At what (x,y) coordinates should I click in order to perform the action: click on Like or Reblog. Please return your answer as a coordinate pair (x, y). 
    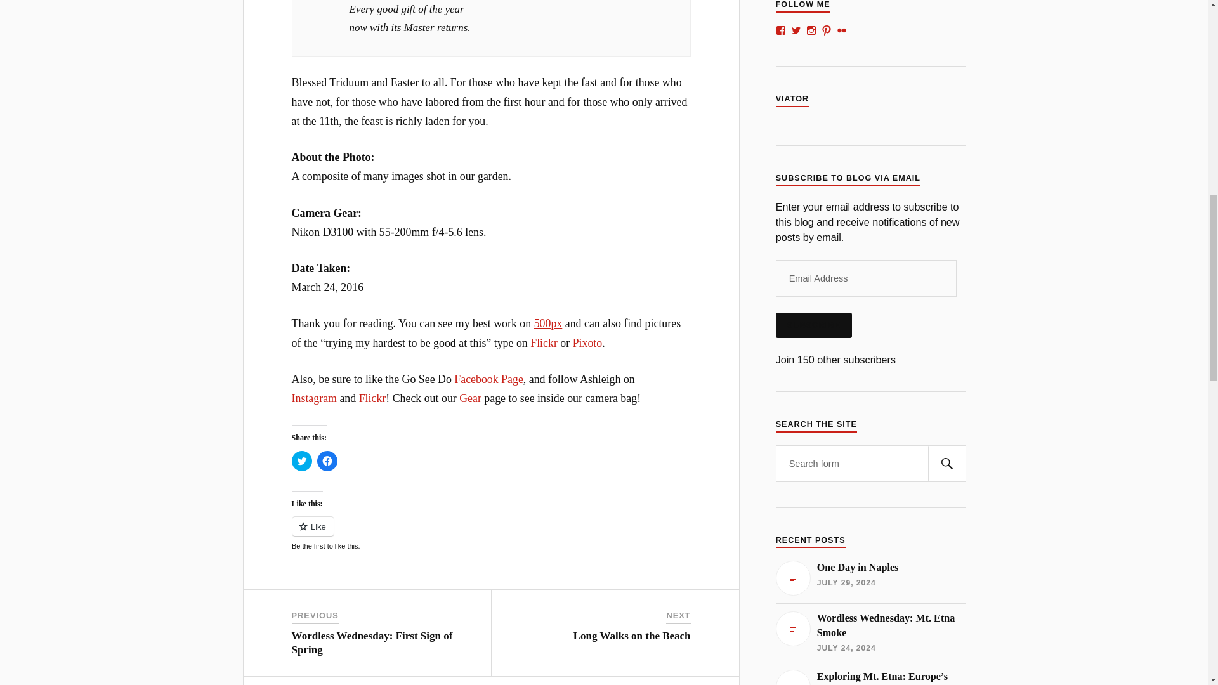
    Looking at the image, I should click on (491, 534).